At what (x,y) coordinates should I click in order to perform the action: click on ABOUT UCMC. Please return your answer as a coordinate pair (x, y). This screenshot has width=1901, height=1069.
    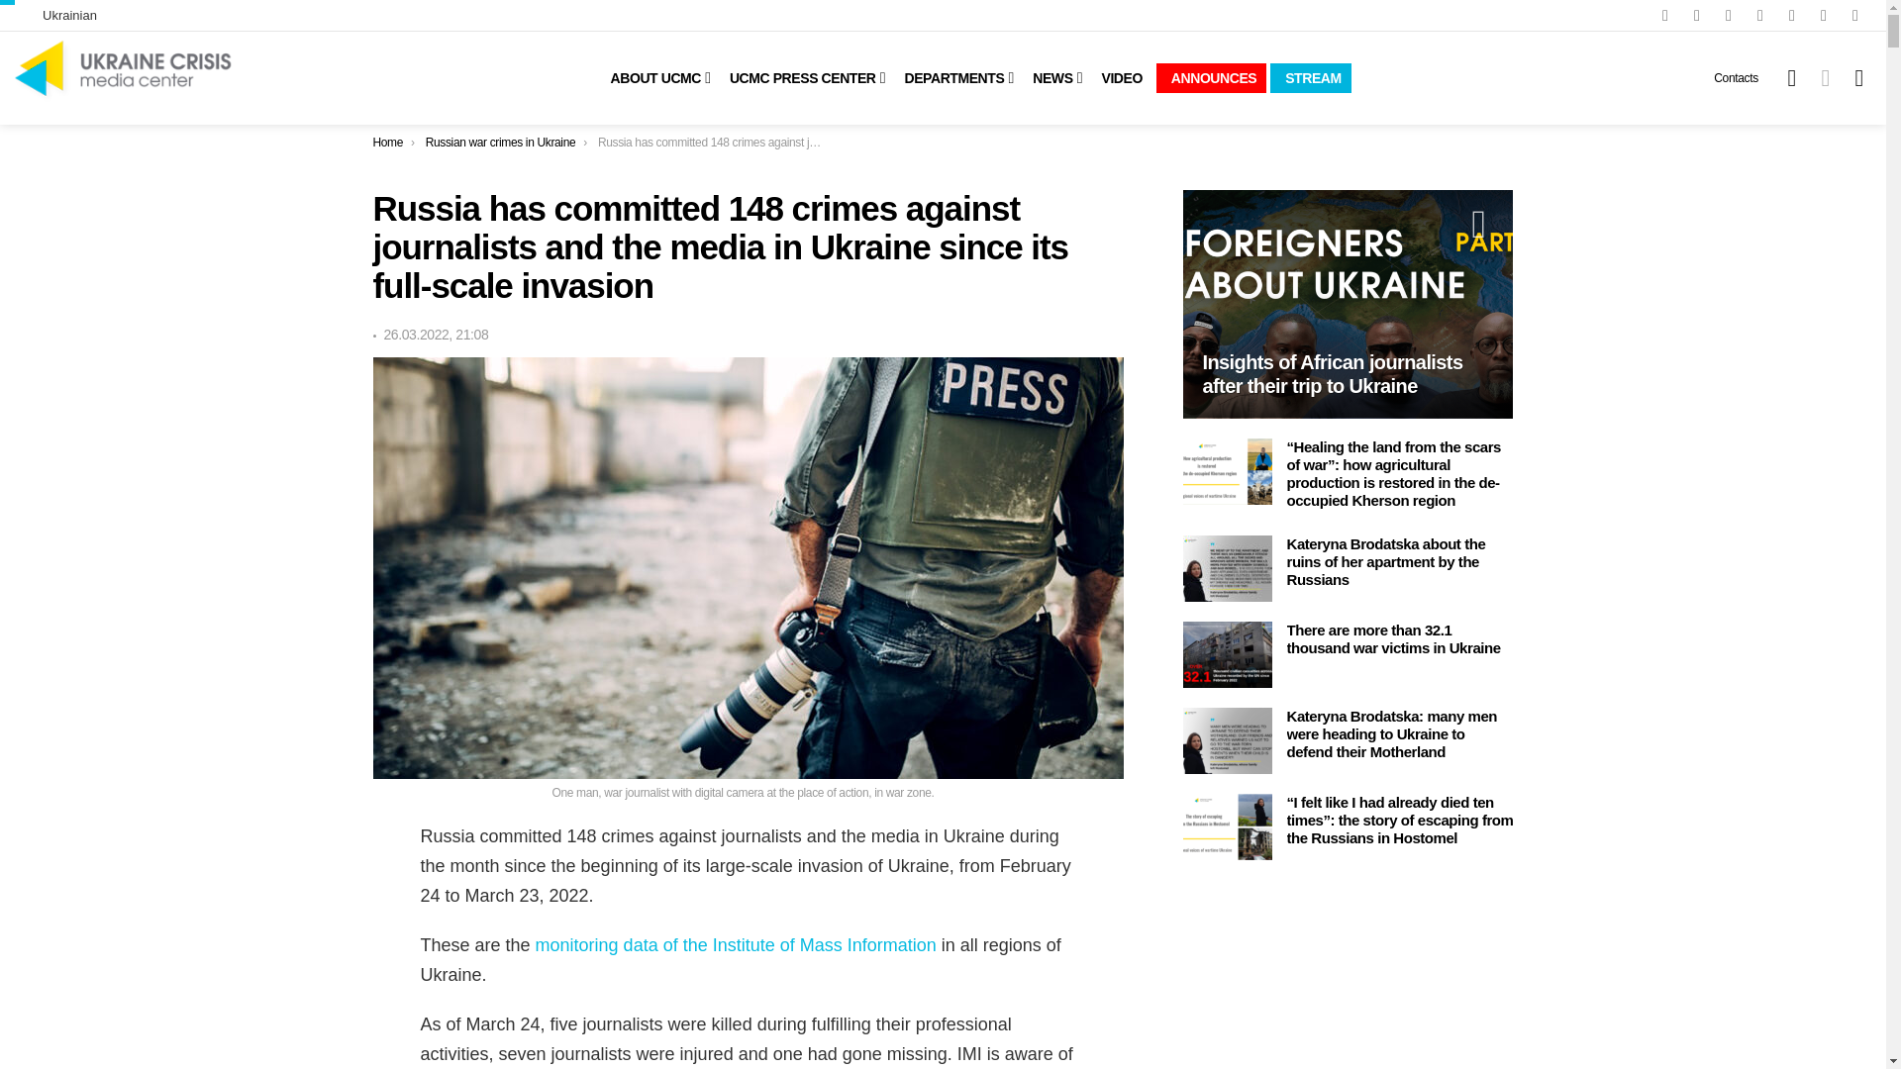
    Looking at the image, I should click on (653, 77).